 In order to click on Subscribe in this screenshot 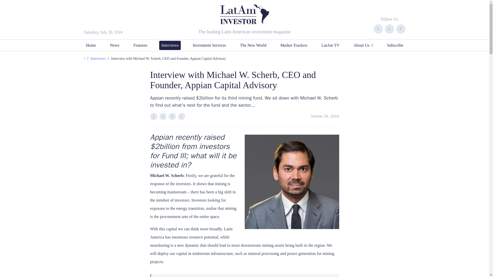, I will do `click(395, 45)`.